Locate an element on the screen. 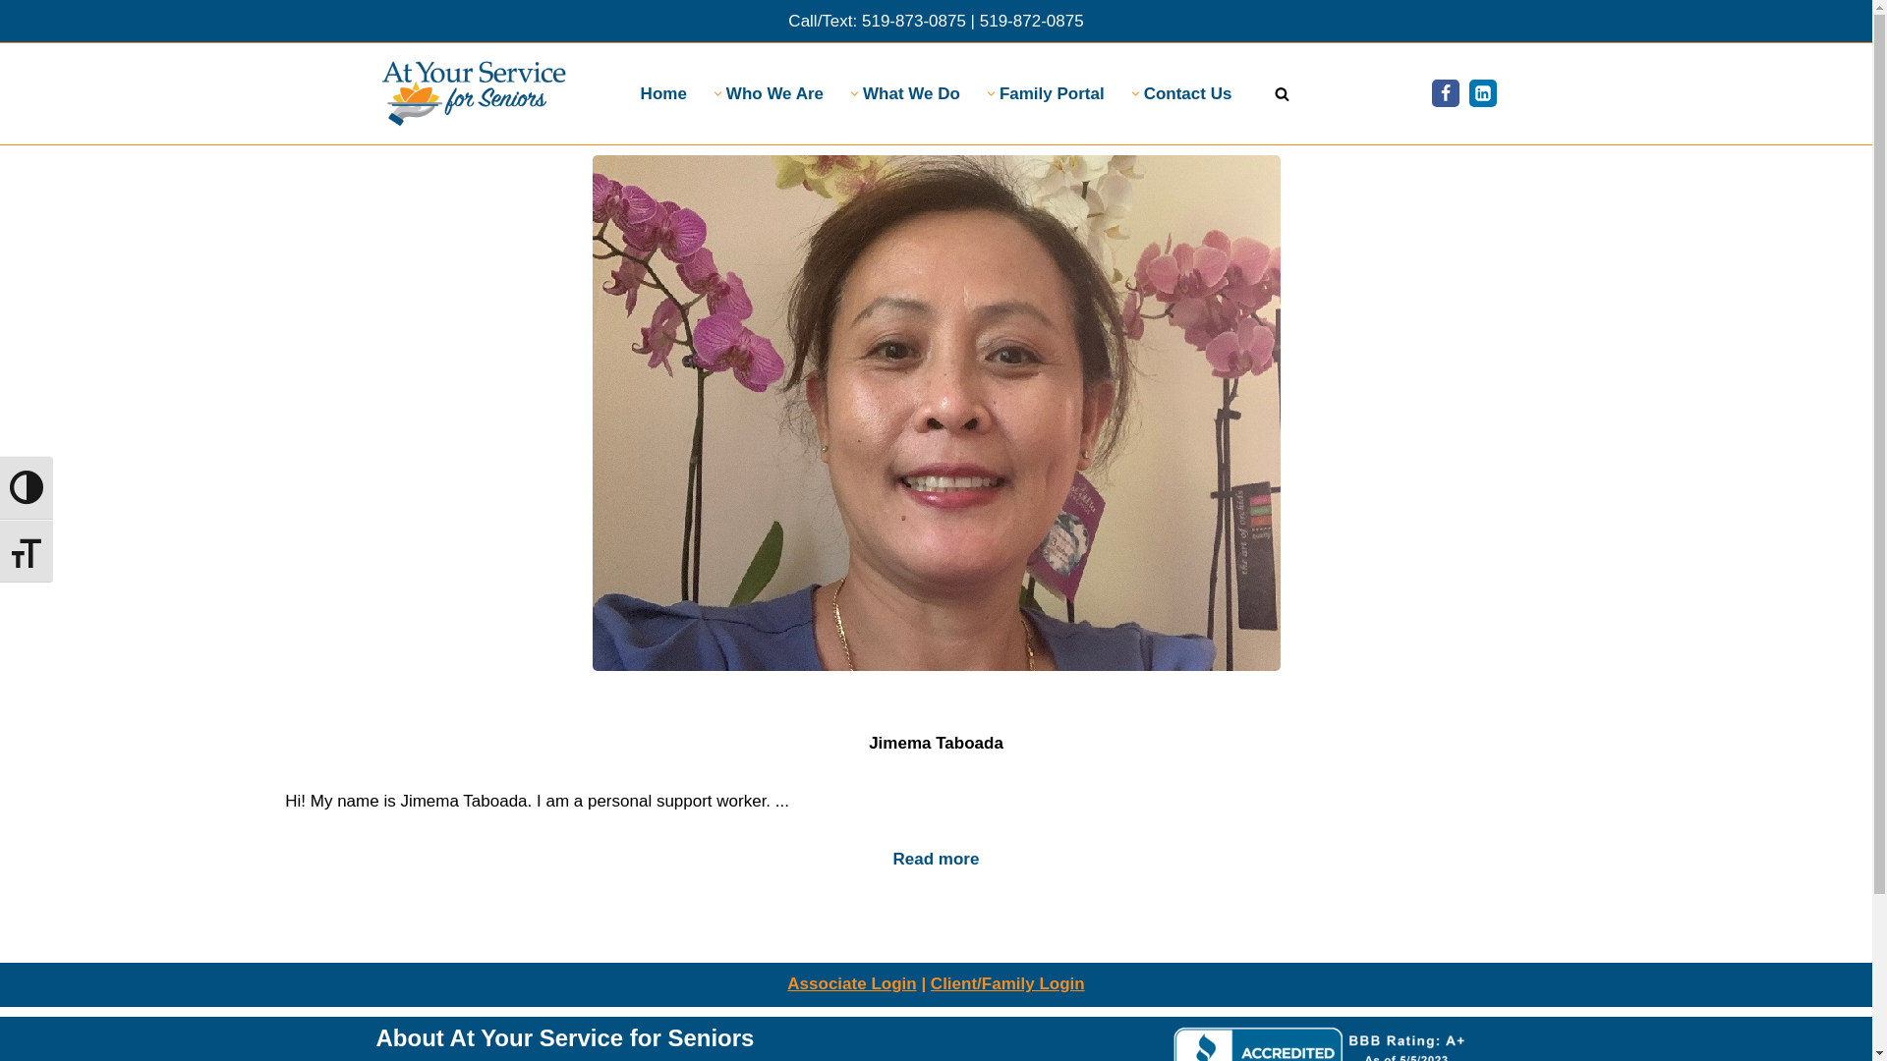 The image size is (1887, 1061). Home is located at coordinates (664, 93).